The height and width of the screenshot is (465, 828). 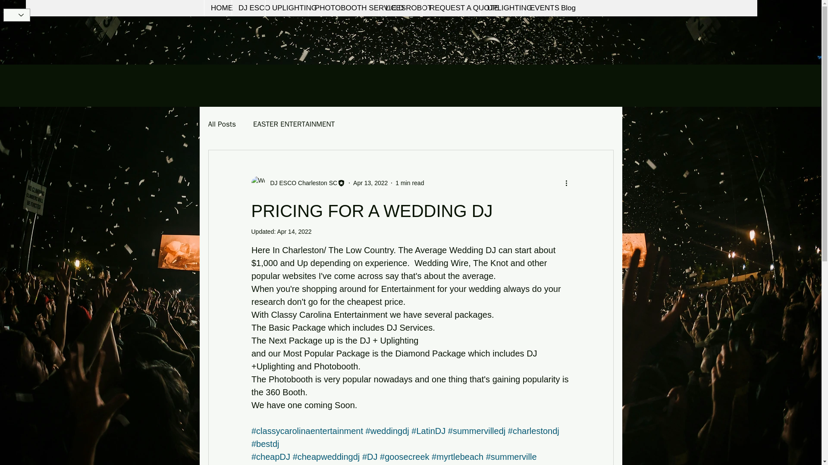 I want to click on Blog, so click(x=566, y=8).